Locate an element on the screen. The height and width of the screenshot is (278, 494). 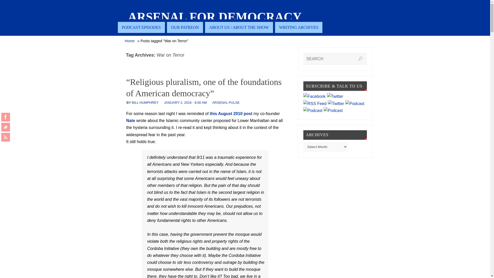
Nate is located at coordinates (130, 120).